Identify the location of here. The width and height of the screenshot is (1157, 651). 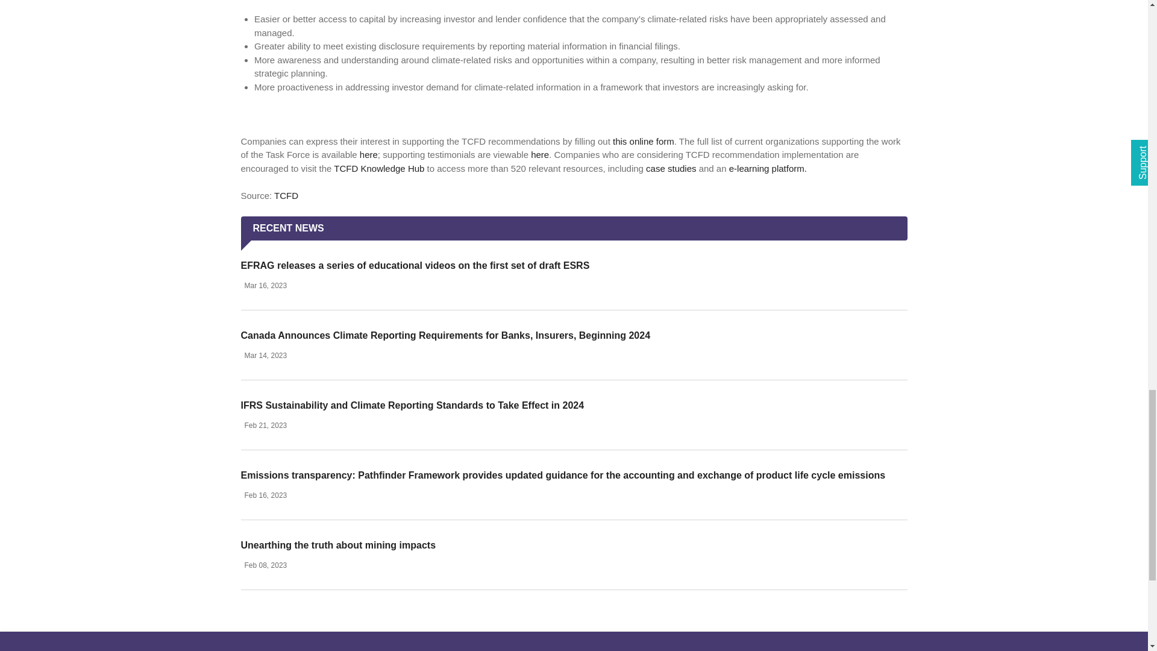
(369, 154).